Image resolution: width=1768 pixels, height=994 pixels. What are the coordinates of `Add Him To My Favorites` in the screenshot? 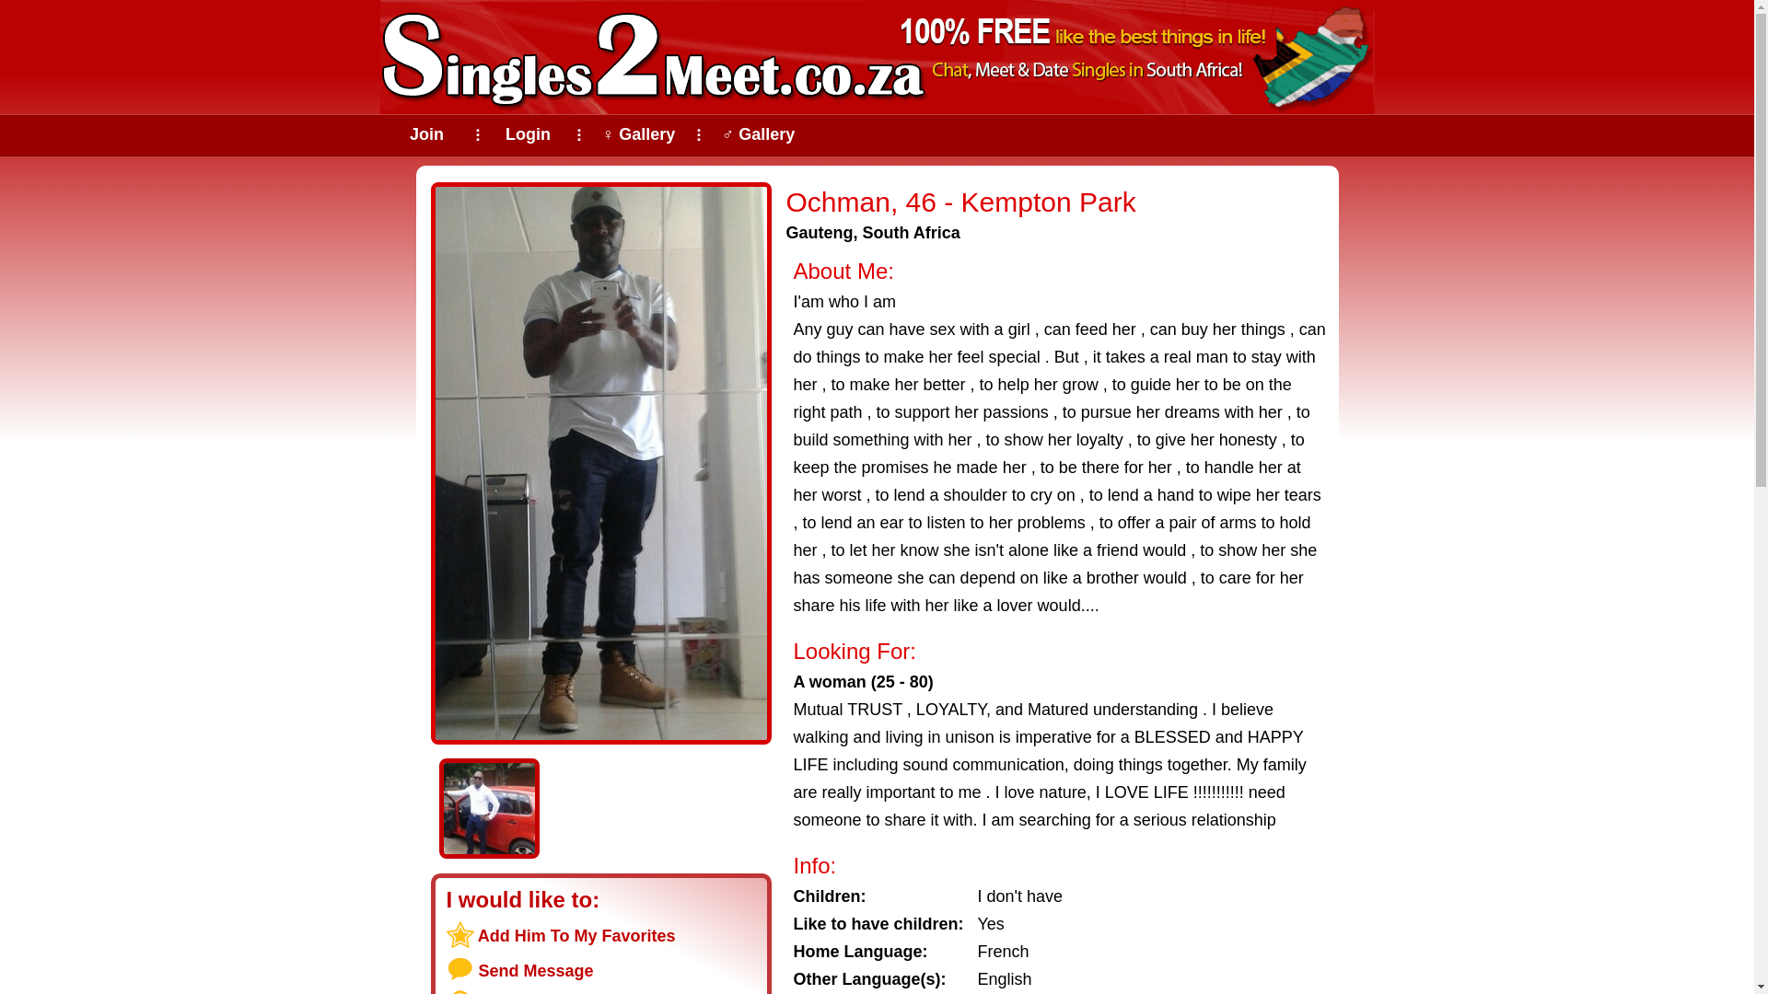 It's located at (576, 935).